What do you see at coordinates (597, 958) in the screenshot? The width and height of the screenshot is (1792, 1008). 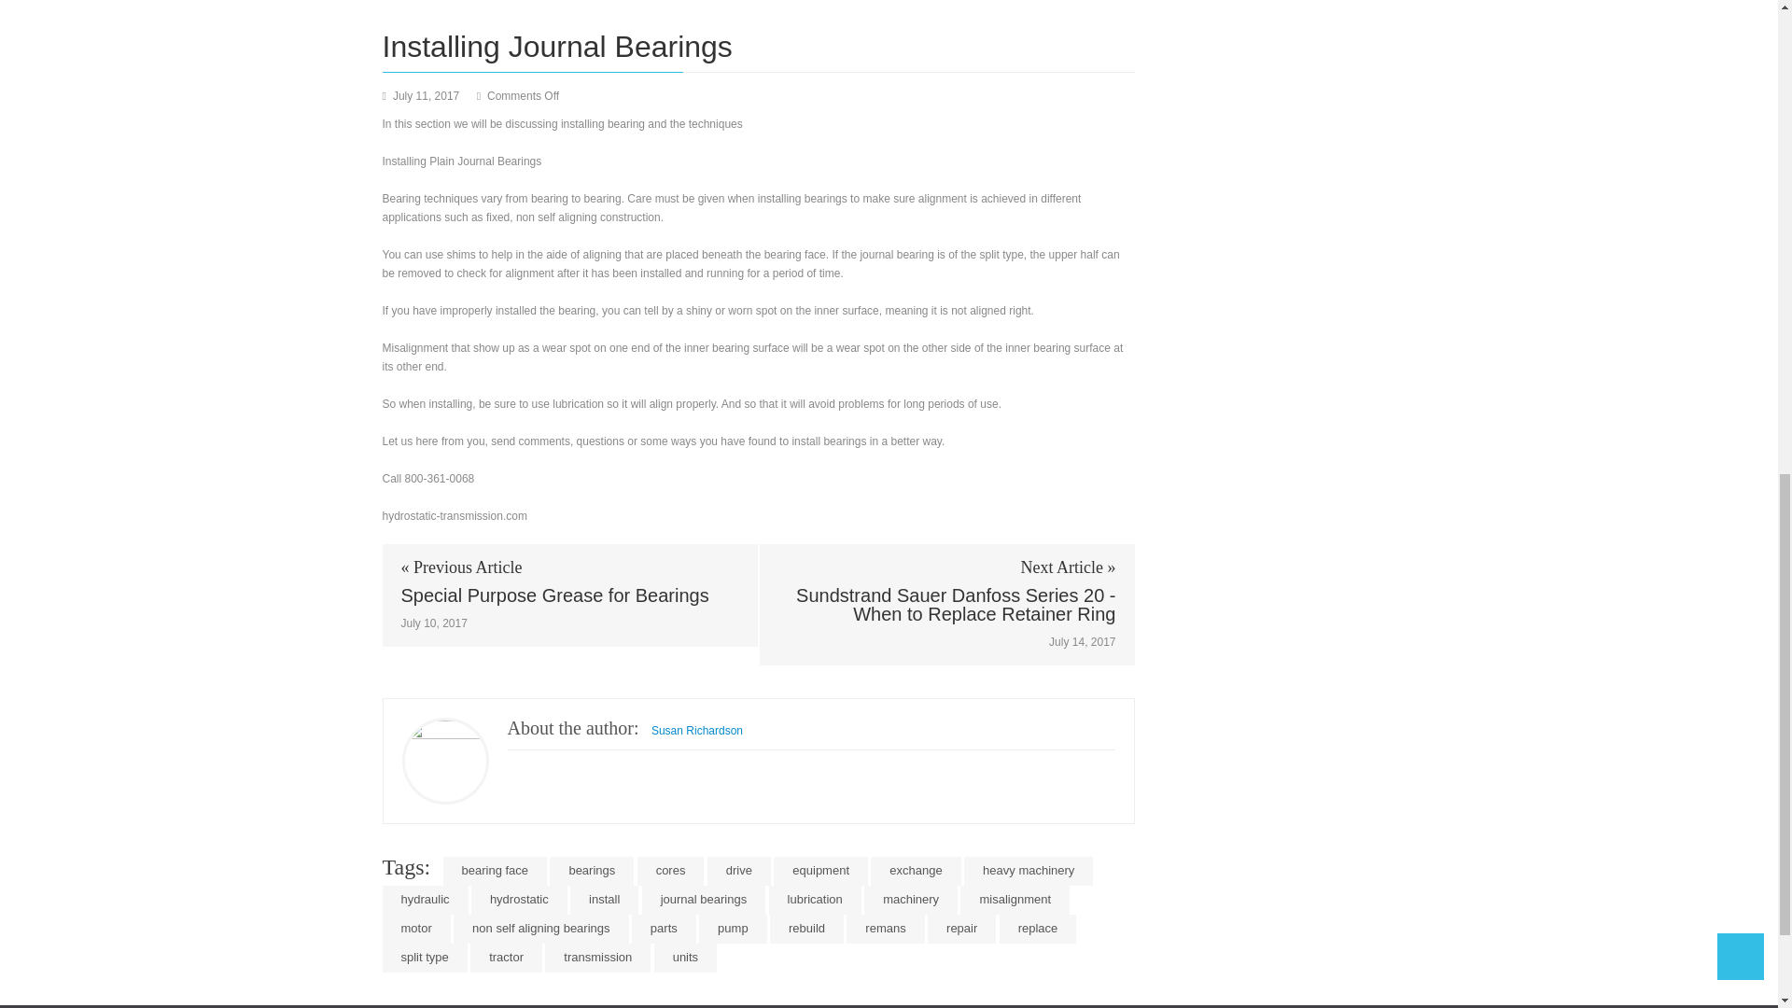 I see `transmission` at bounding box center [597, 958].